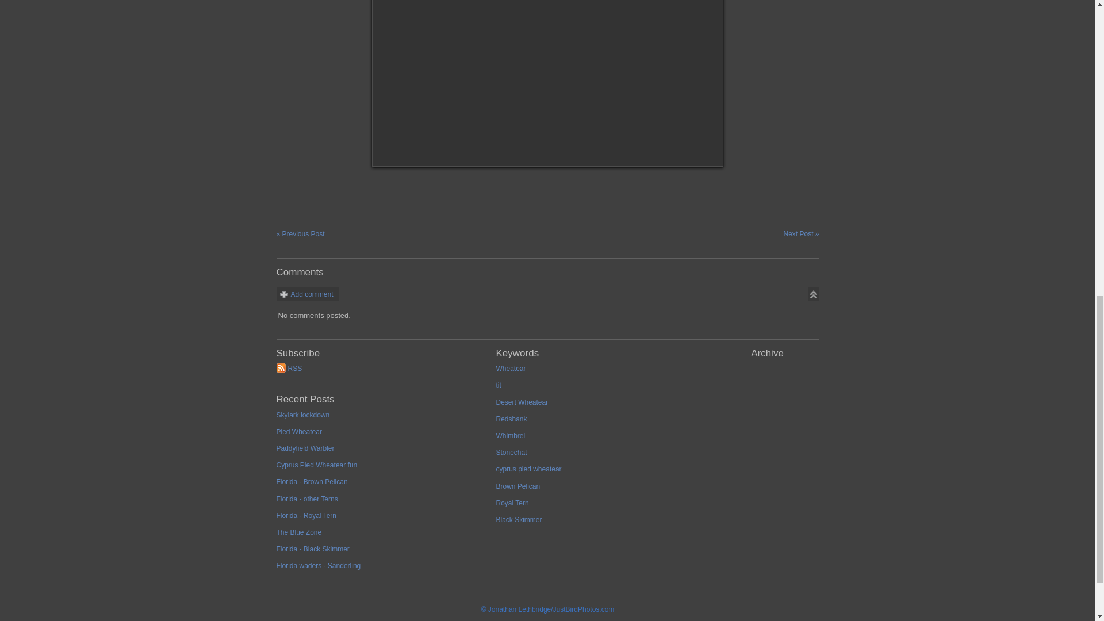 This screenshot has height=621, width=1104. Describe the element at coordinates (601, 371) in the screenshot. I see `Wheatear` at that location.